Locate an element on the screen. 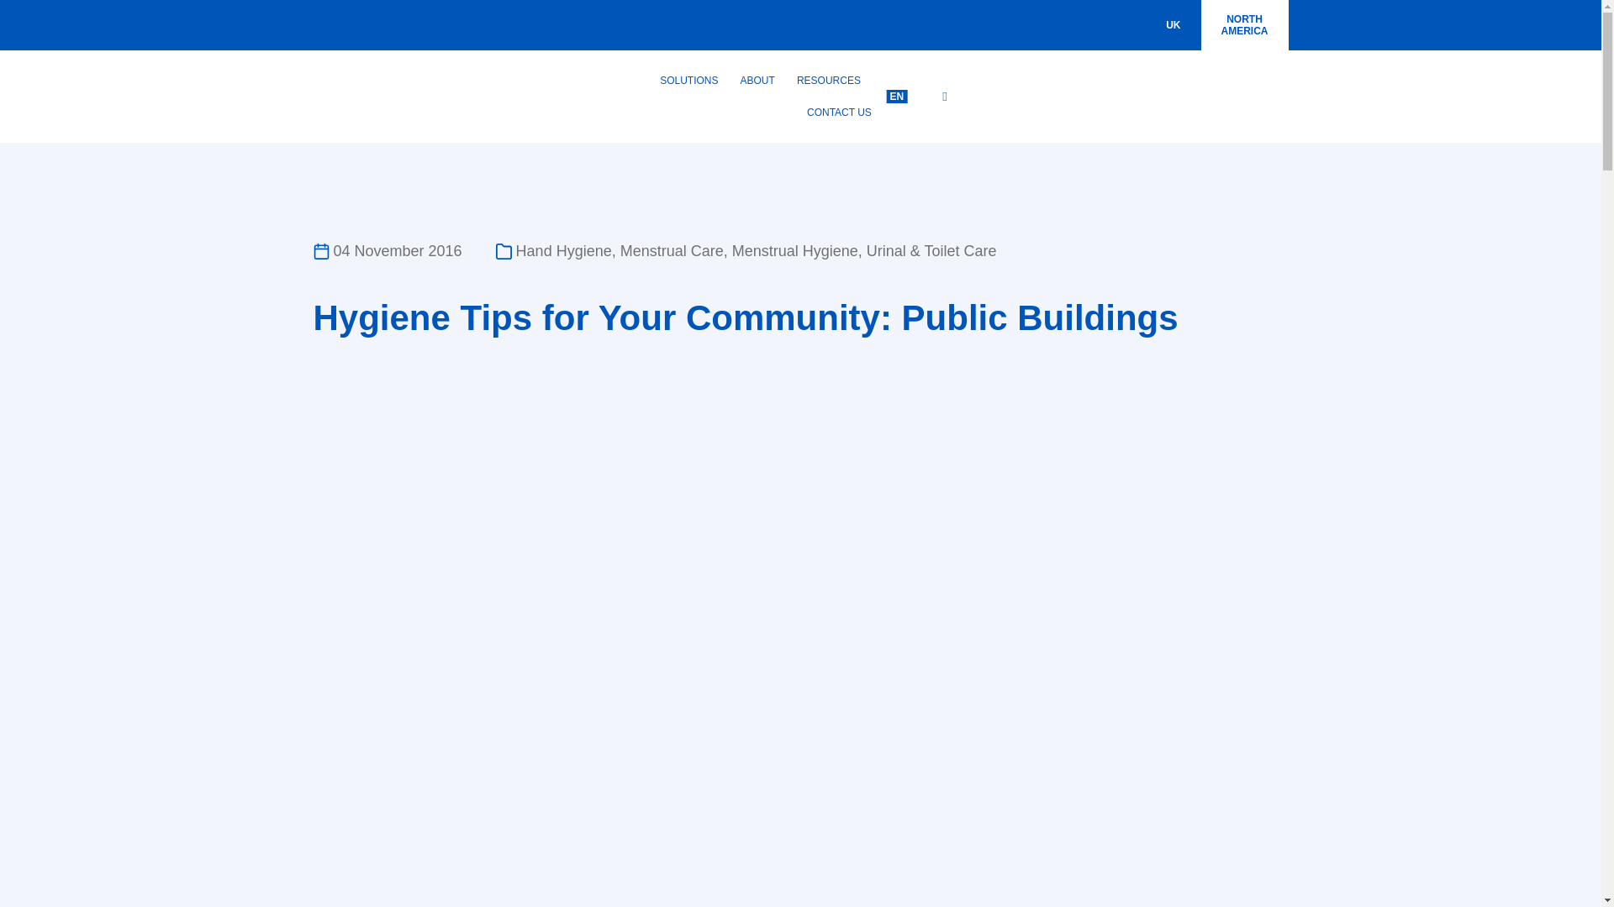 This screenshot has height=907, width=1614. UK is located at coordinates (1174, 24).